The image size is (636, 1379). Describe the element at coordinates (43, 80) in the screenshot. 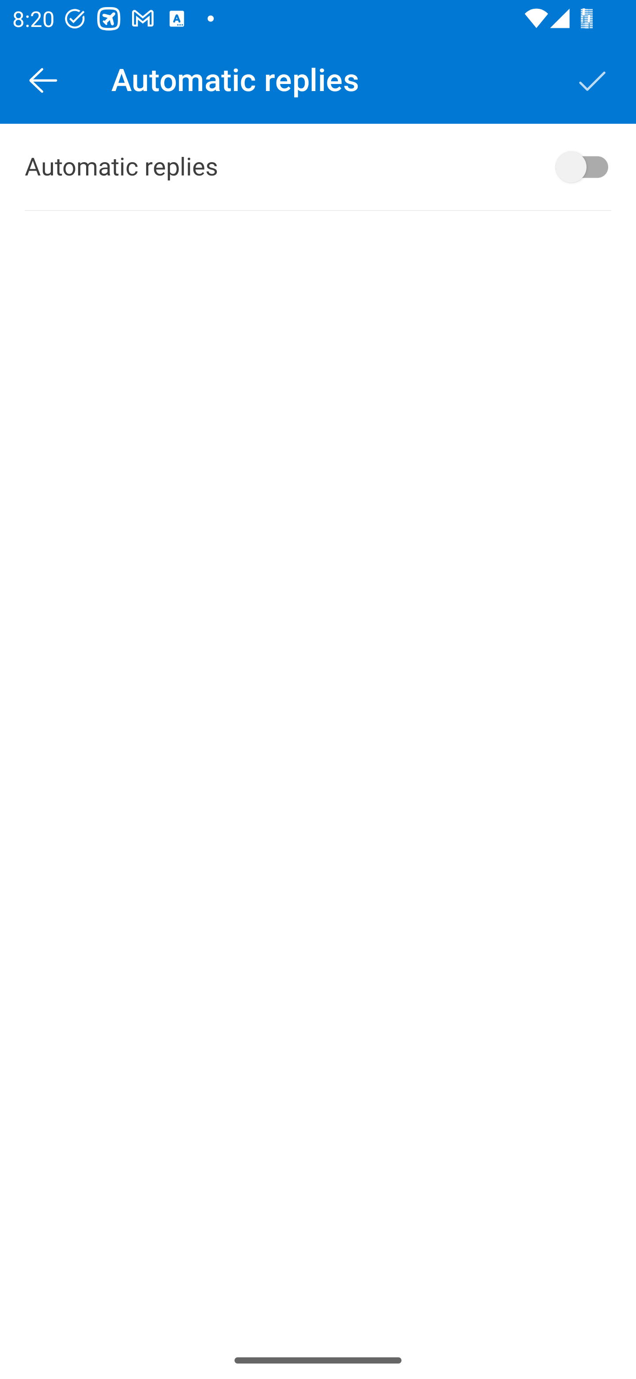

I see `Back` at that location.